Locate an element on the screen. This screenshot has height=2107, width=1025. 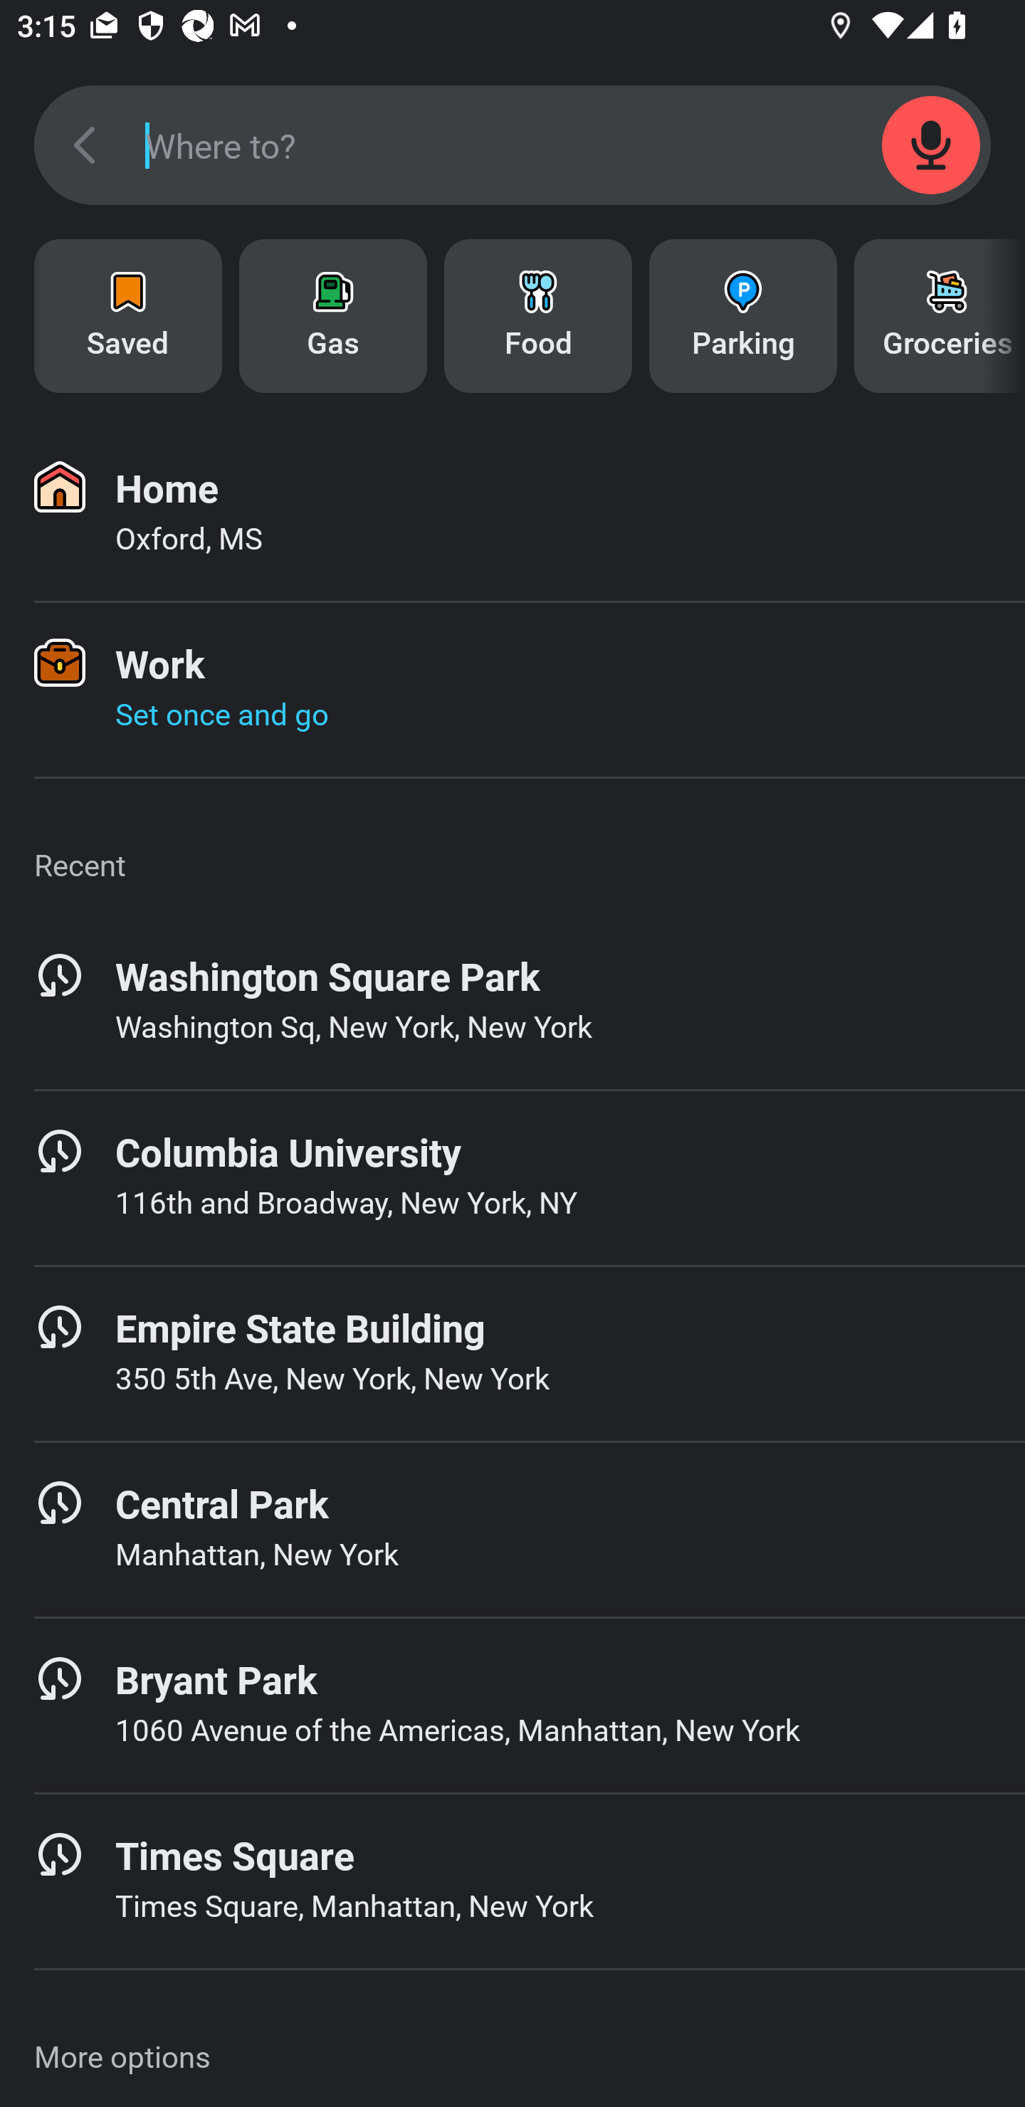
Parking is located at coordinates (743, 316).